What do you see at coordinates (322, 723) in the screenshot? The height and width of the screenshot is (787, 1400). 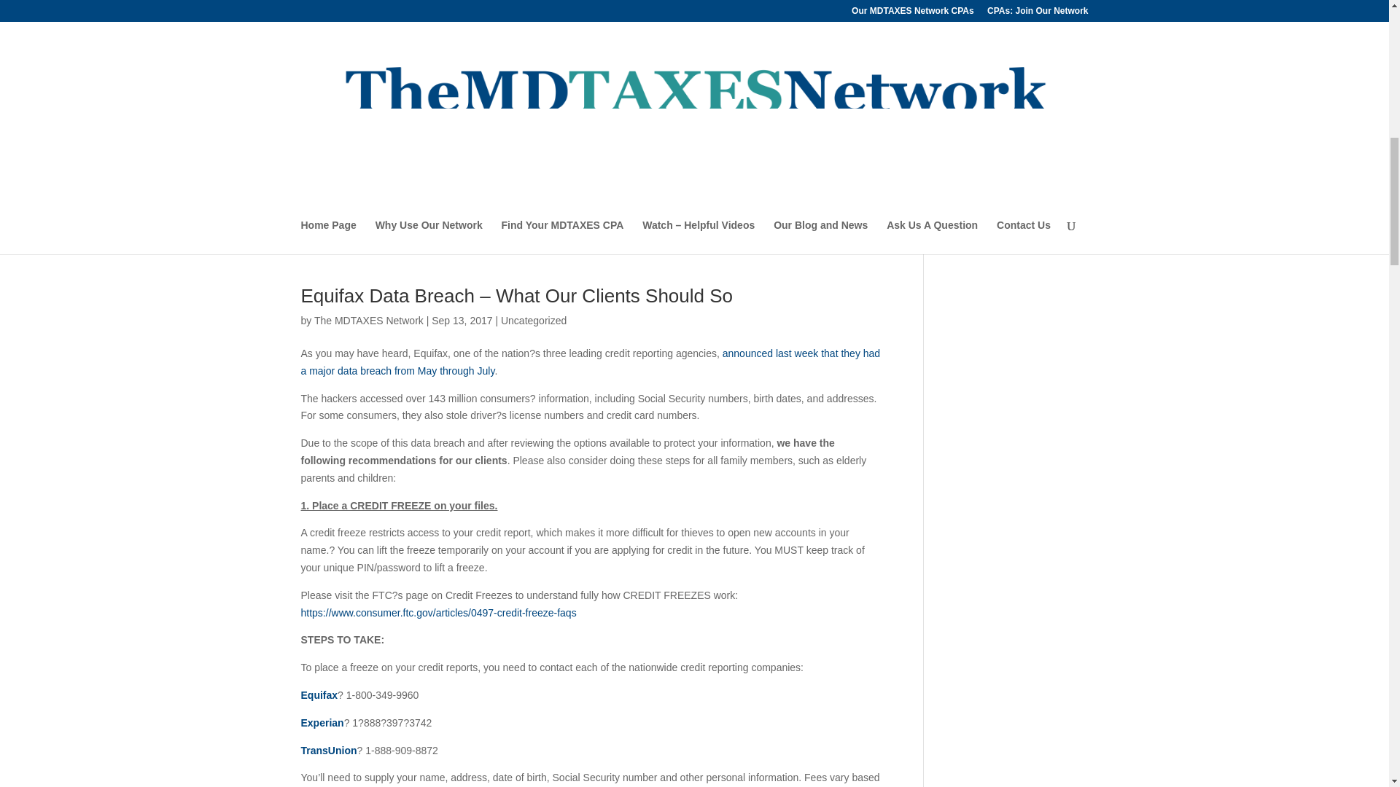 I see `Experian` at bounding box center [322, 723].